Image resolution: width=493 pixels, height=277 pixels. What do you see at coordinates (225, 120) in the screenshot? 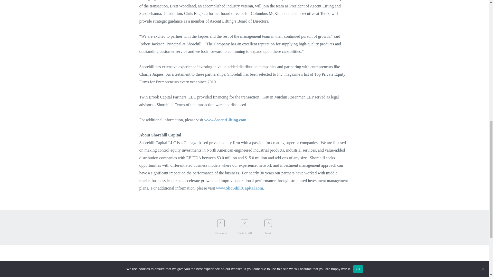
I see `www.AscentLifting.com` at bounding box center [225, 120].